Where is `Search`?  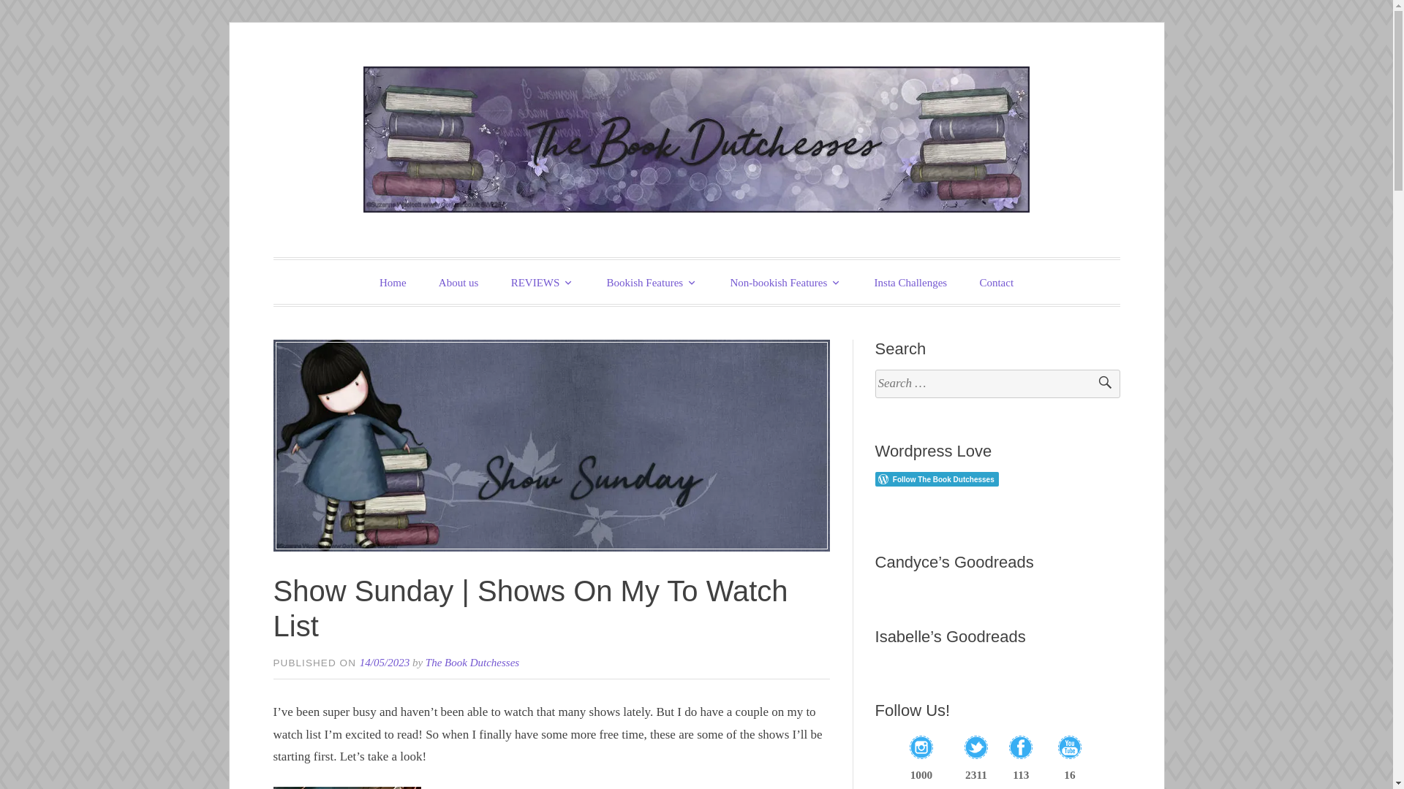
Search is located at coordinates (1098, 384).